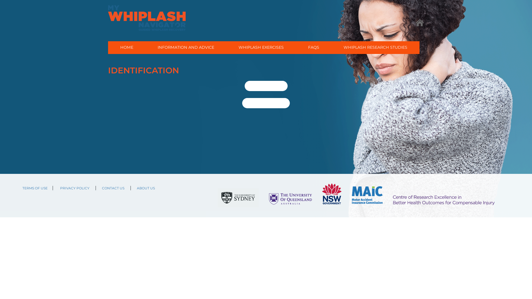 The width and height of the screenshot is (532, 299). Describe the element at coordinates (261, 48) in the screenshot. I see `WHIPLASH EXERCISES` at that location.